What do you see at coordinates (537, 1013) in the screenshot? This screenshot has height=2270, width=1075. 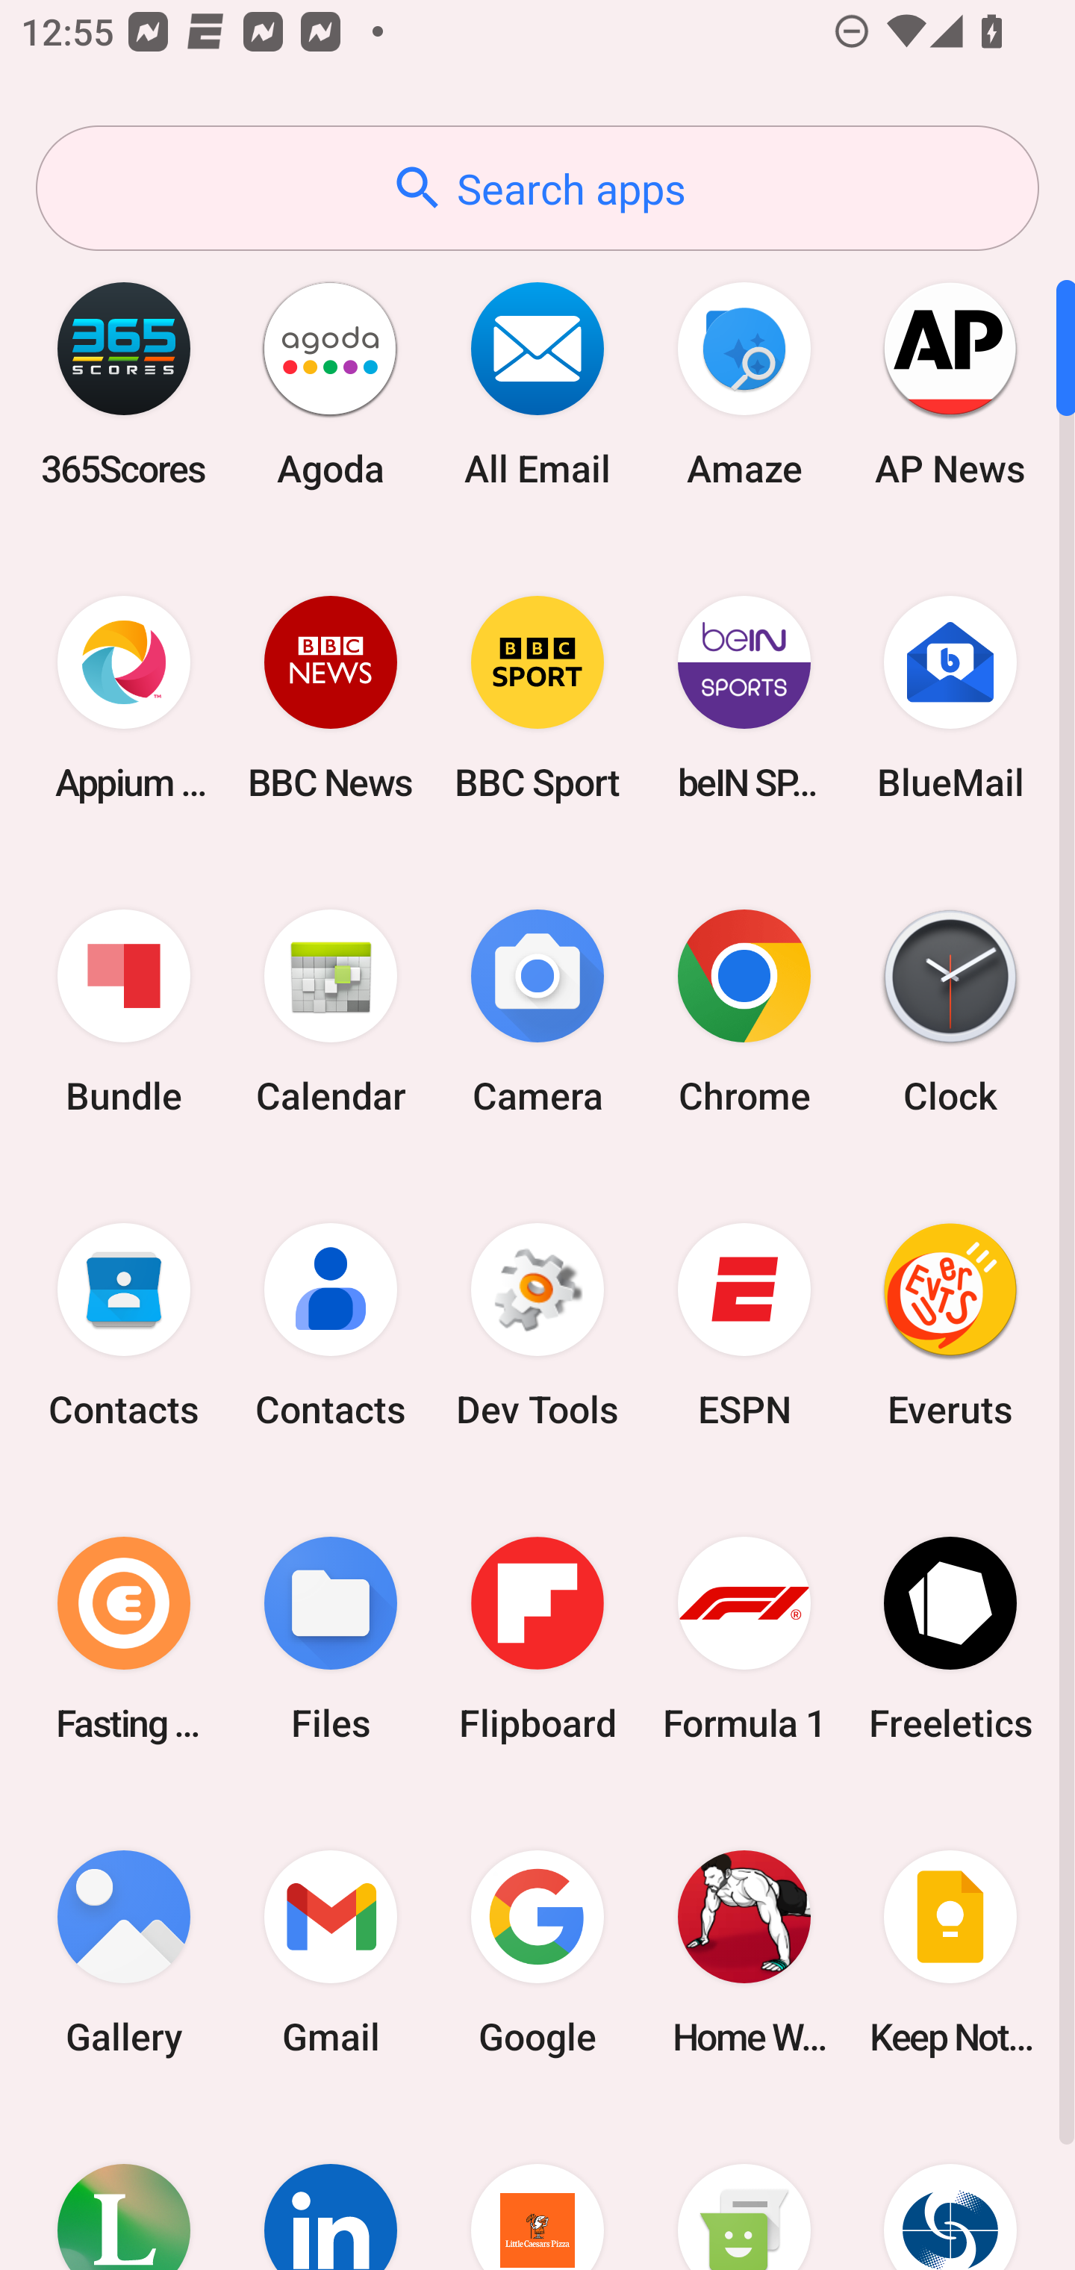 I see `Camera` at bounding box center [537, 1013].